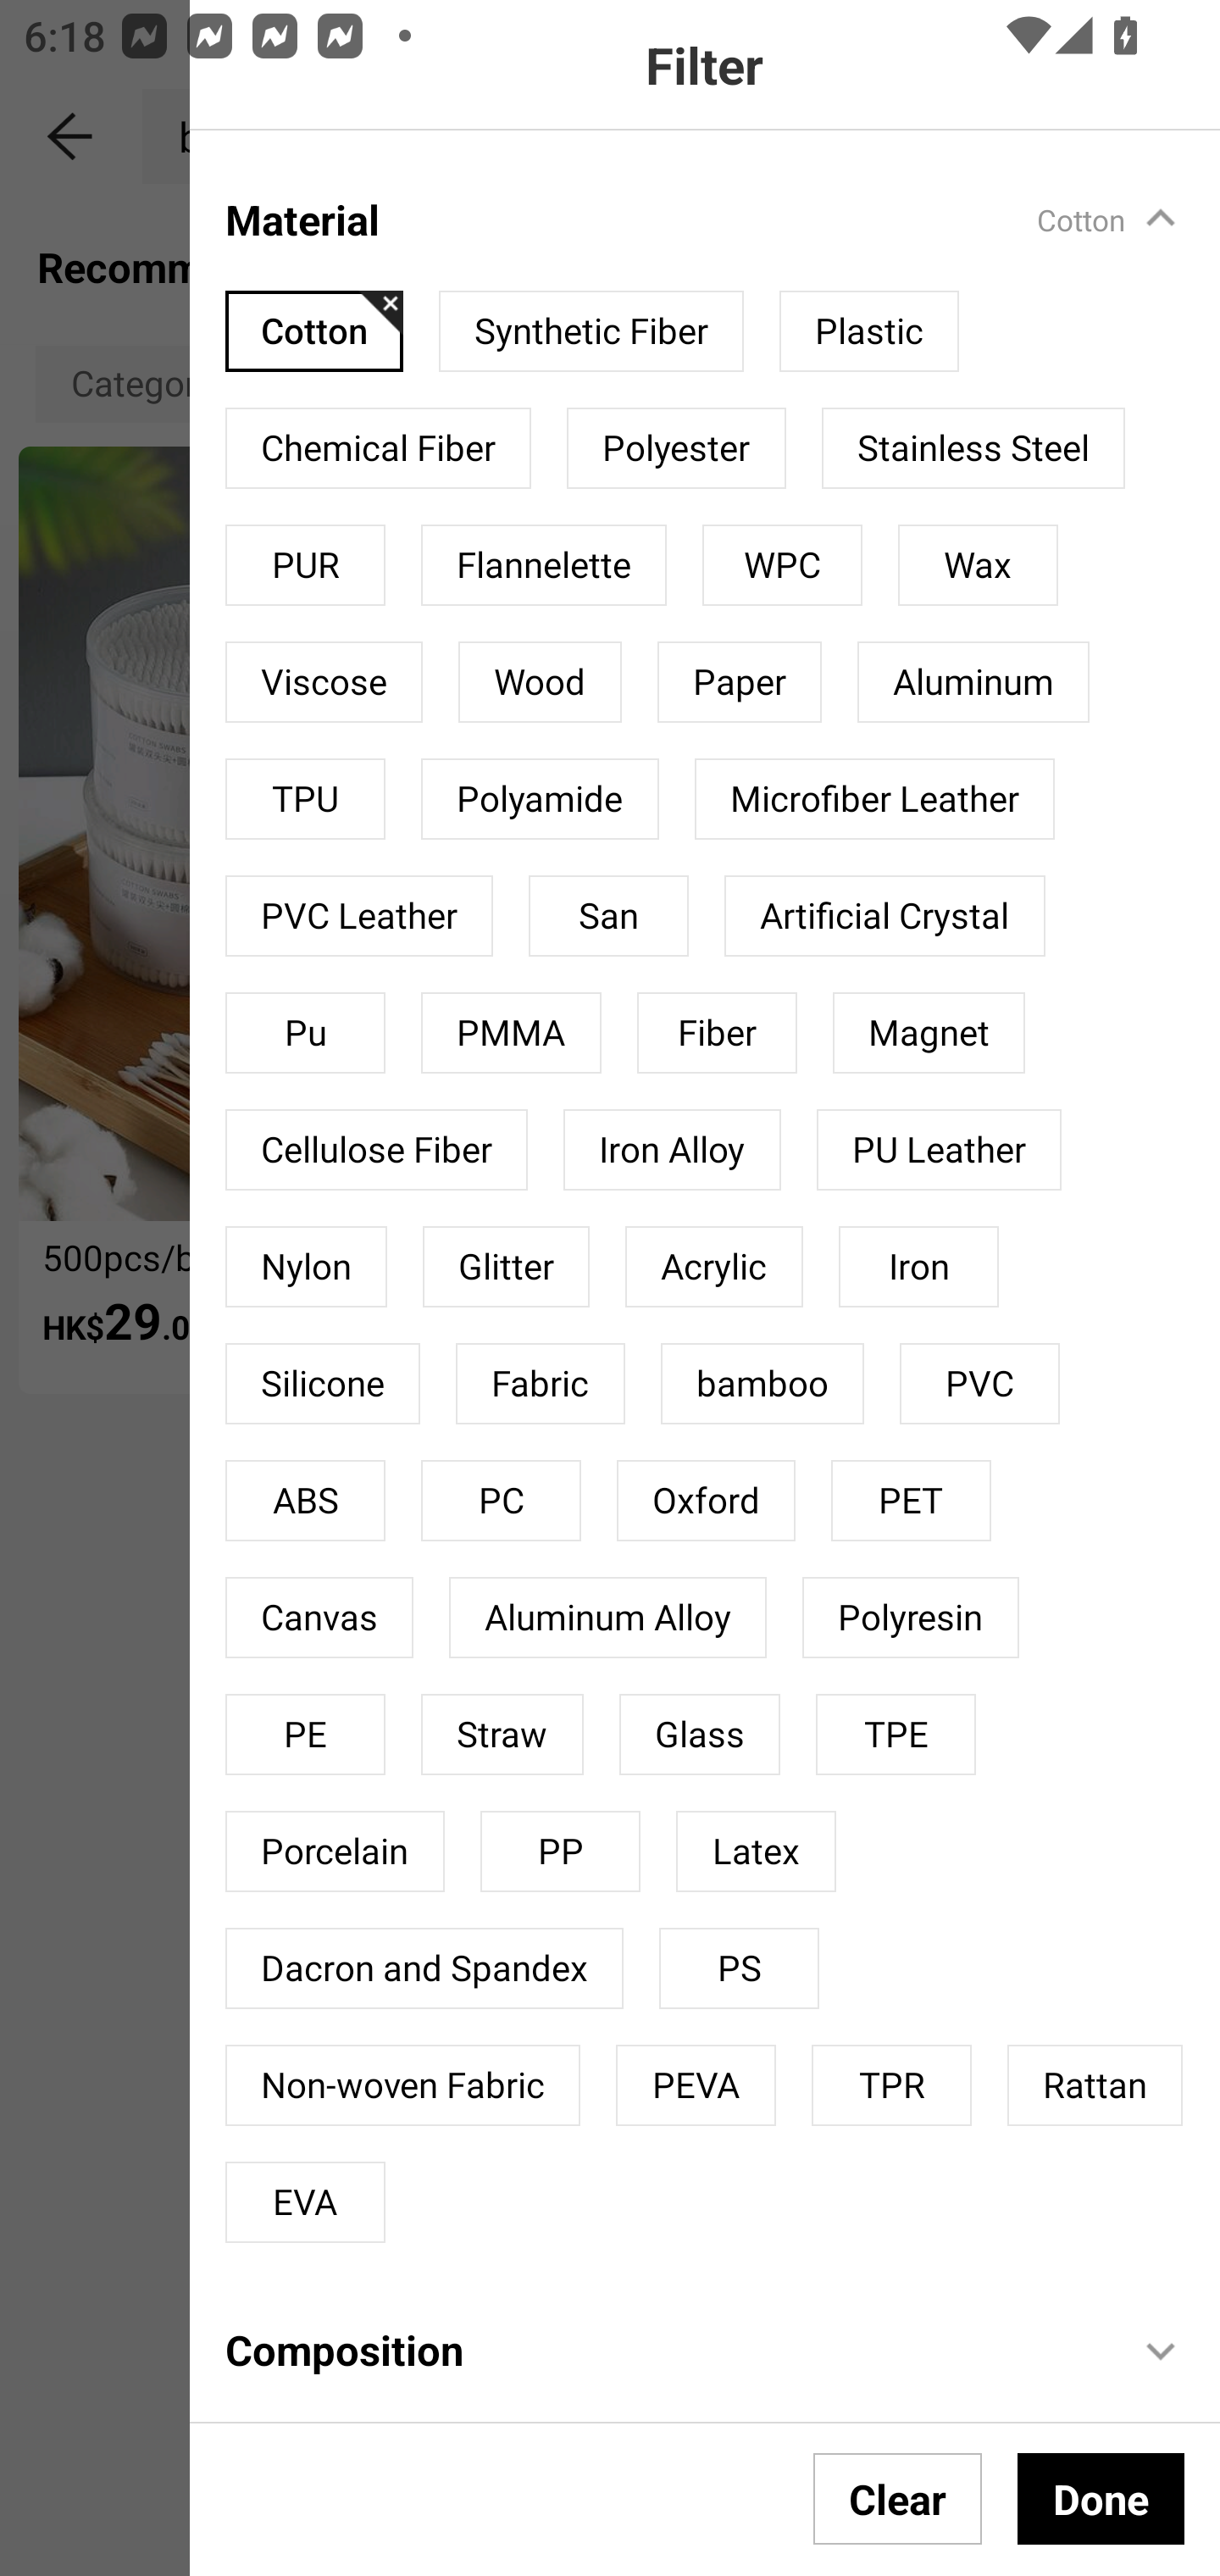  I want to click on Cotton, so click(314, 330).